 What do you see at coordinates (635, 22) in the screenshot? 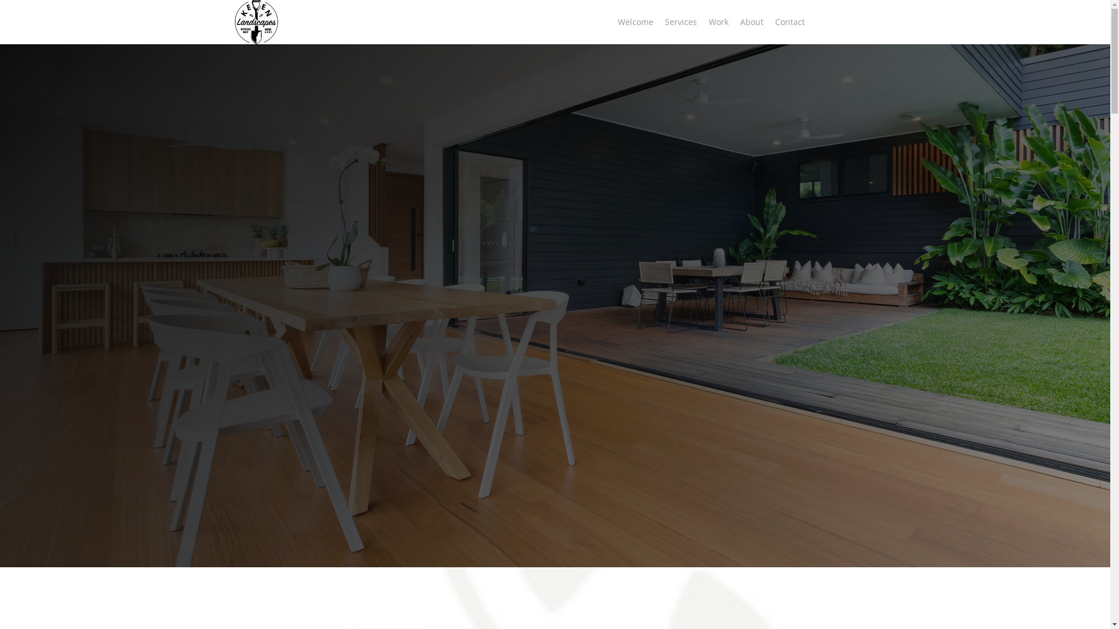
I see `Welcome` at bounding box center [635, 22].